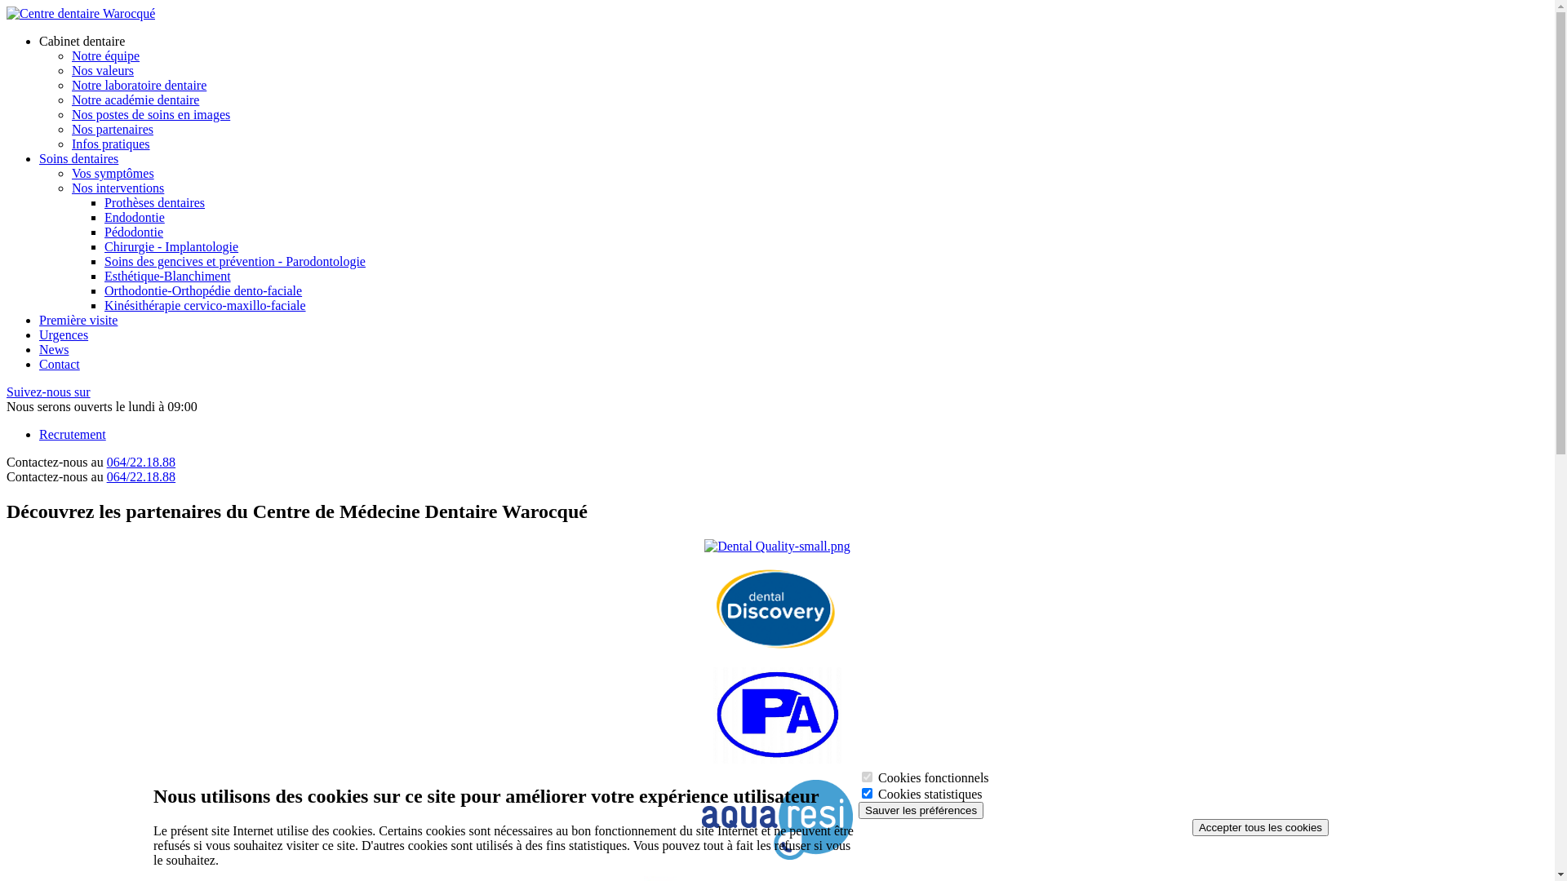 The image size is (1567, 881). I want to click on Infos pratiques, so click(111, 144).